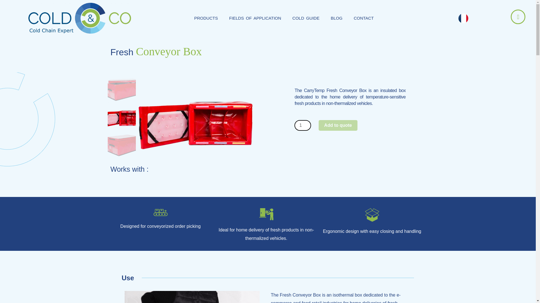 This screenshot has height=303, width=540. Describe the element at coordinates (206, 18) in the screenshot. I see `PRODUCTS` at that location.